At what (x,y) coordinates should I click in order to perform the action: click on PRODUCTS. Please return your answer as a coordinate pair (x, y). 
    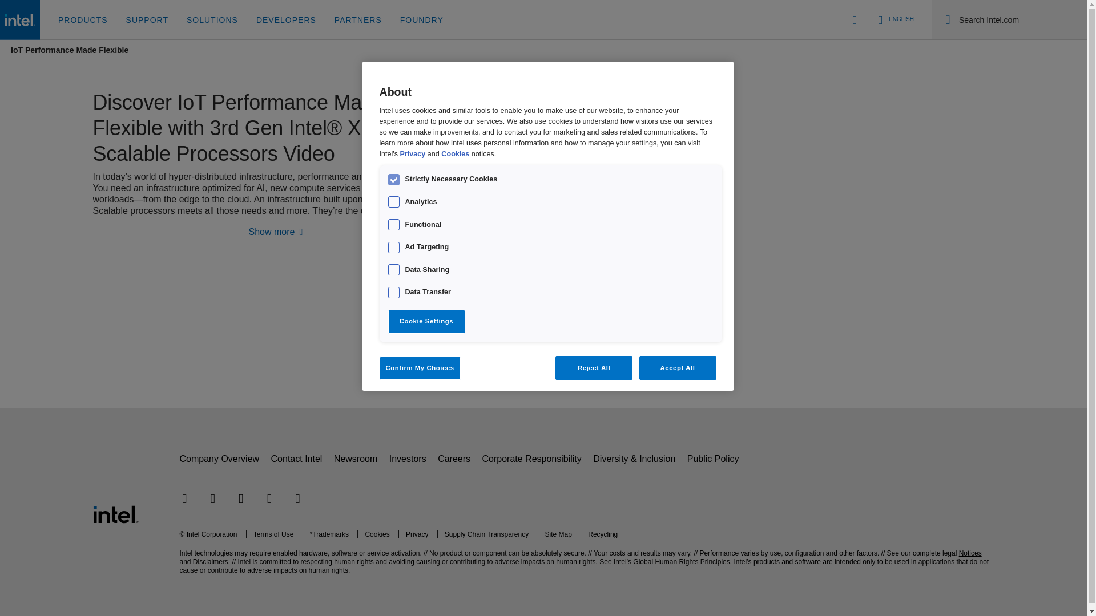
    Looking at the image, I should click on (83, 20).